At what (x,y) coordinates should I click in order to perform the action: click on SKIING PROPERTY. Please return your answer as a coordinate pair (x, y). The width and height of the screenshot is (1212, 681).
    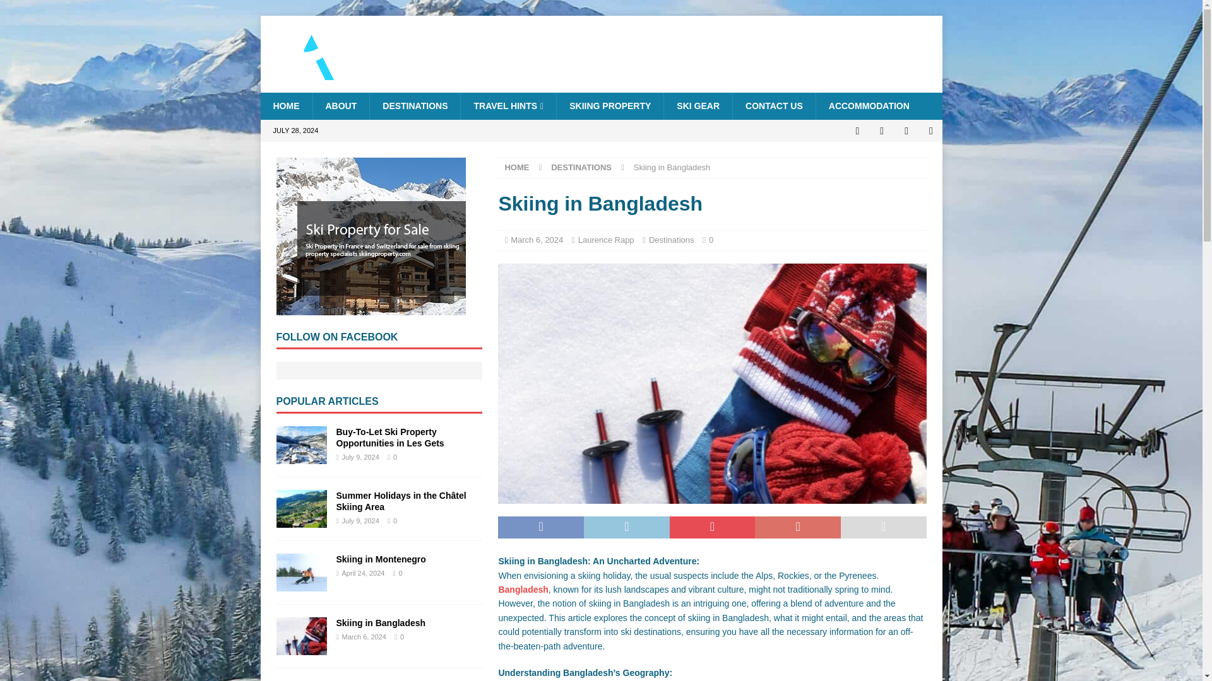
    Looking at the image, I should click on (610, 106).